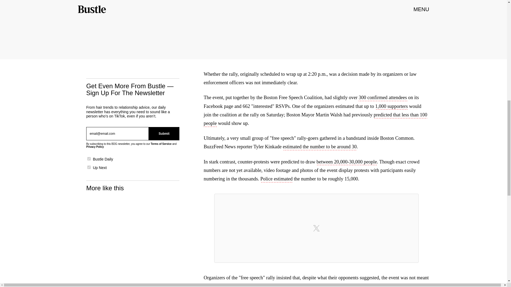 This screenshot has width=511, height=287. Describe the element at coordinates (315, 120) in the screenshot. I see `predicted that less than 100 people` at that location.